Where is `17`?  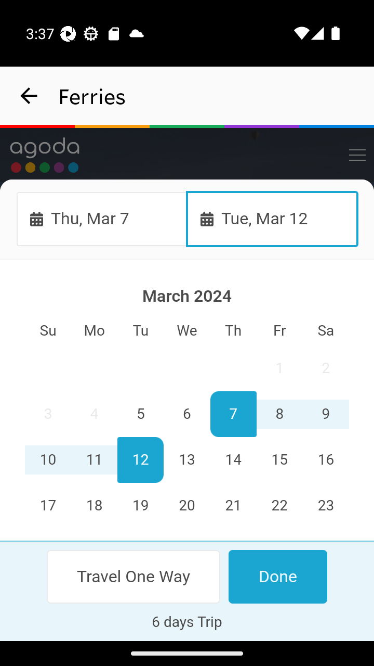 17 is located at coordinates (48, 506).